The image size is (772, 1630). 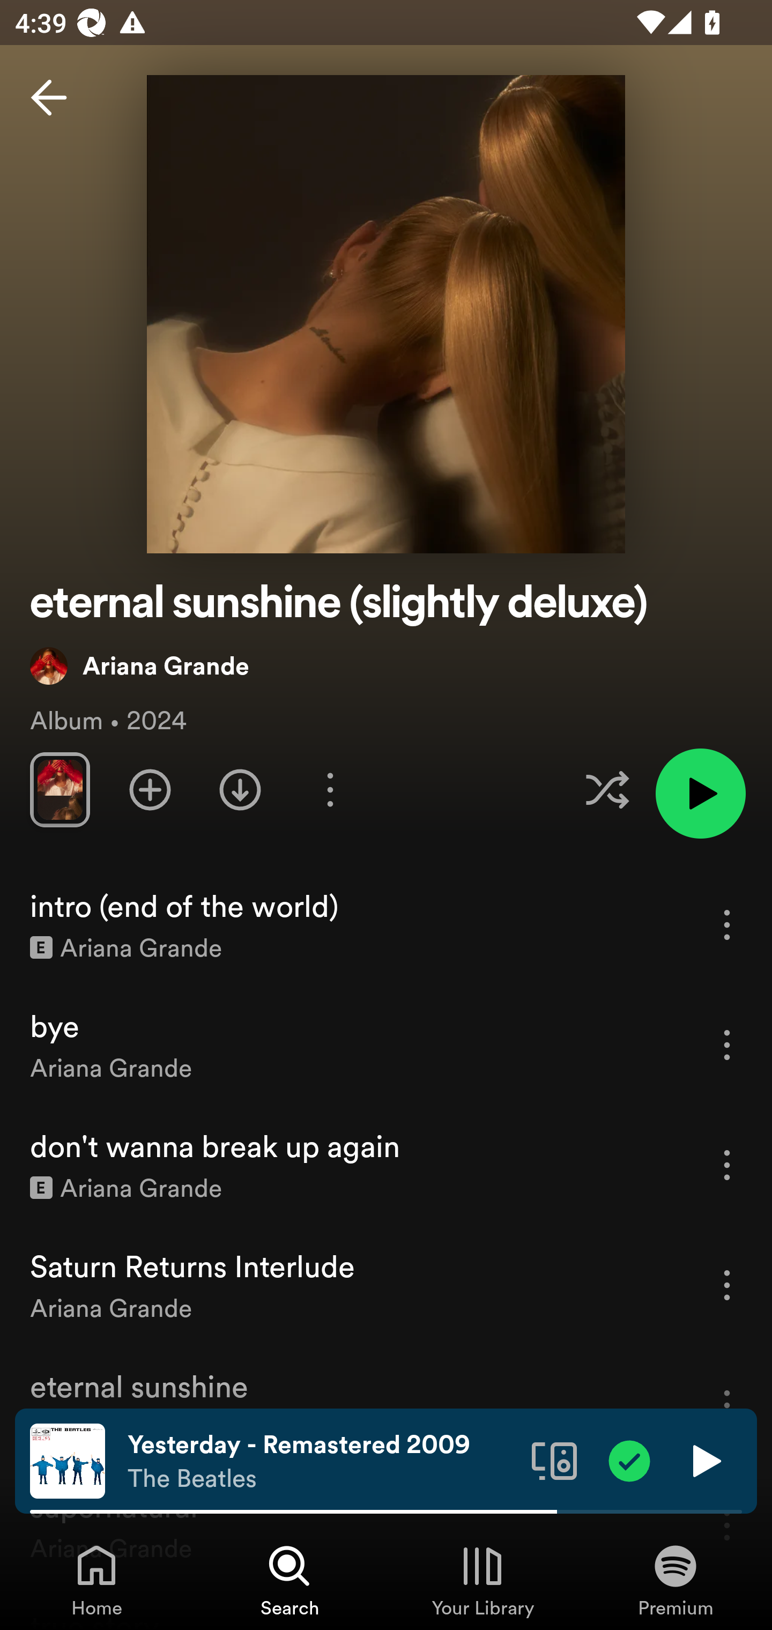 What do you see at coordinates (386, 1044) in the screenshot?
I see `bye Ariana Grande More options for song bye` at bounding box center [386, 1044].